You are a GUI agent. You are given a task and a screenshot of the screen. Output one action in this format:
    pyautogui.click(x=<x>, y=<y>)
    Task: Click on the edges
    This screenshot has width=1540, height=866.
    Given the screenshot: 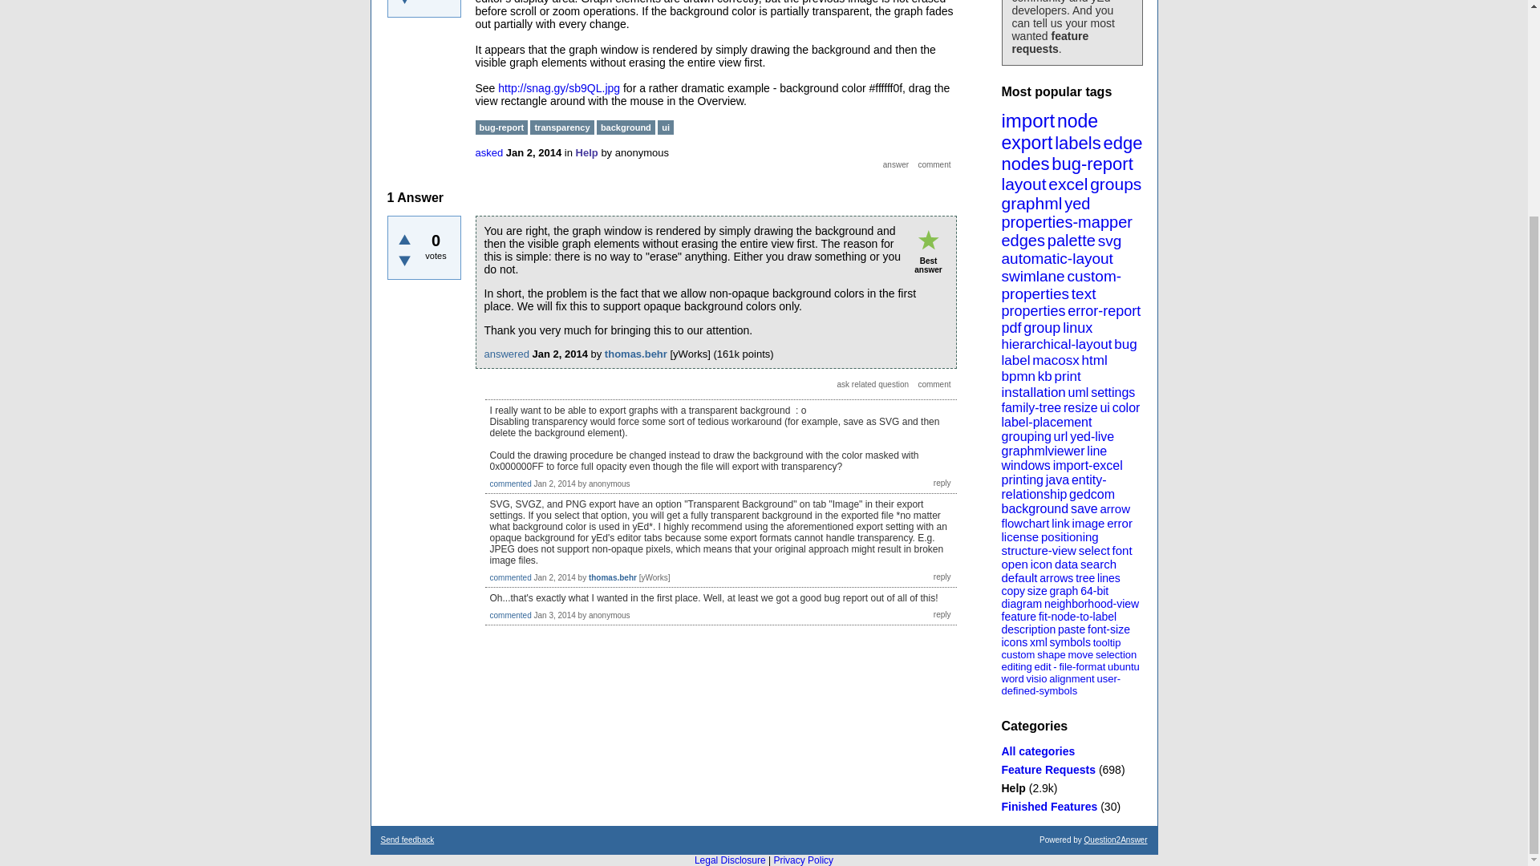 What is the action you would take?
    pyautogui.click(x=1023, y=241)
    